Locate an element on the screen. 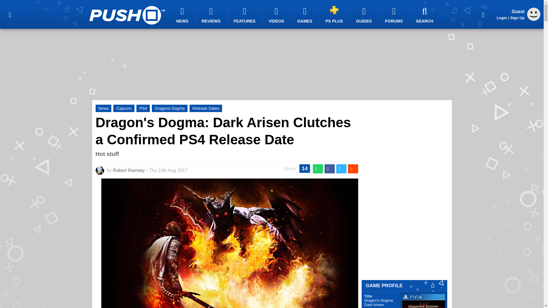 Image resolution: width=548 pixels, height=308 pixels. News is located at coordinates (103, 108).